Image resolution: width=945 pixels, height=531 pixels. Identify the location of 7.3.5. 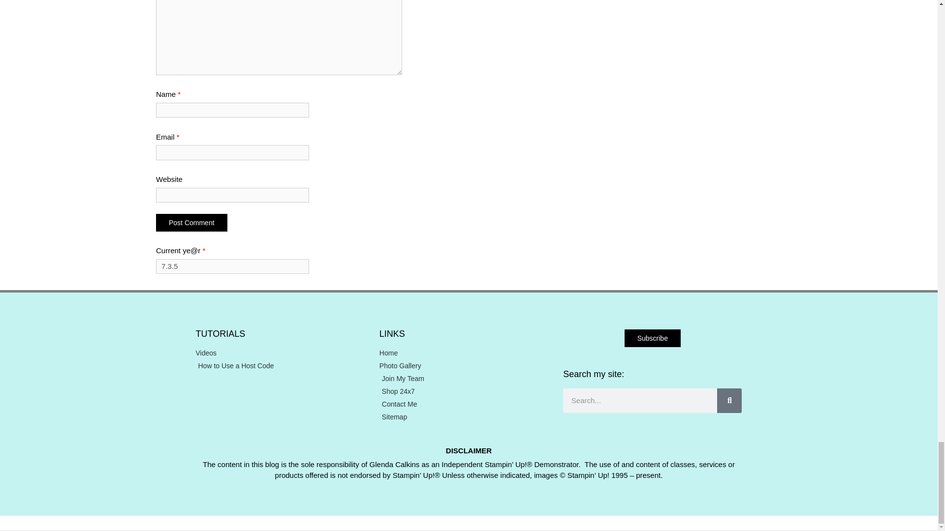
(232, 266).